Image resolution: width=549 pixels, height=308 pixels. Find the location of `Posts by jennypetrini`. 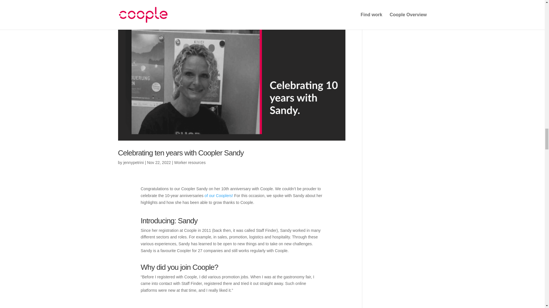

Posts by jennypetrini is located at coordinates (133, 162).